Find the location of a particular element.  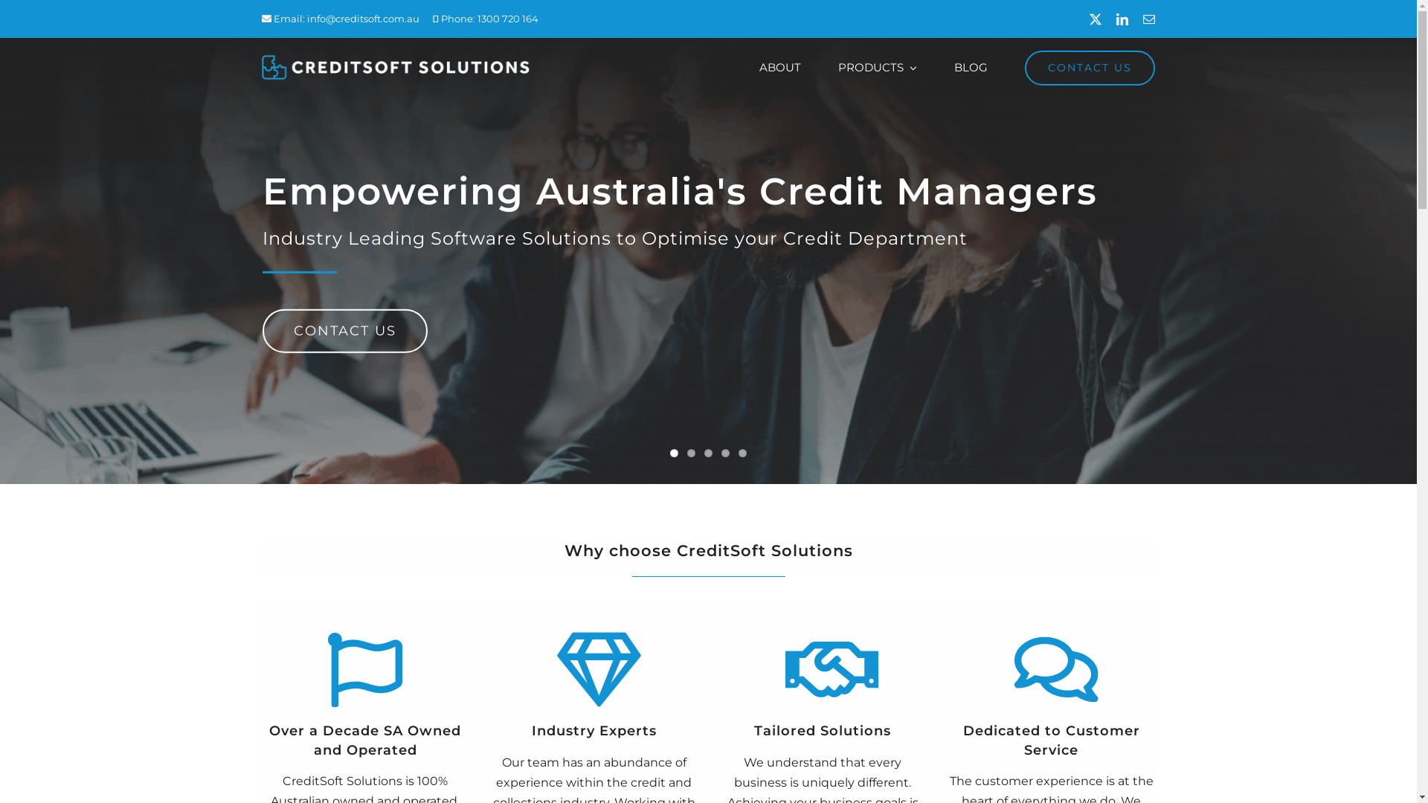

1 is located at coordinates (674, 454).